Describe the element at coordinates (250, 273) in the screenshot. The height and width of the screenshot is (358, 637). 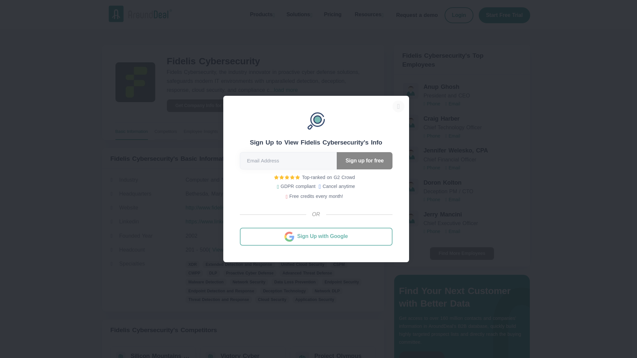
I see `Proactive Cyber Defense` at that location.